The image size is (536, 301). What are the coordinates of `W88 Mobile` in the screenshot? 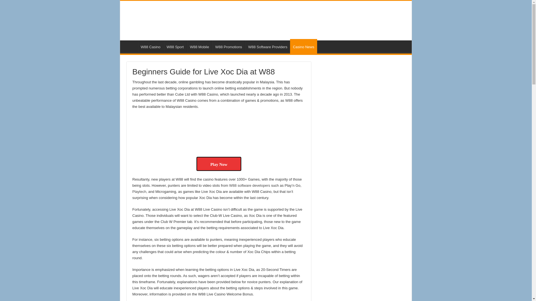 It's located at (199, 46).